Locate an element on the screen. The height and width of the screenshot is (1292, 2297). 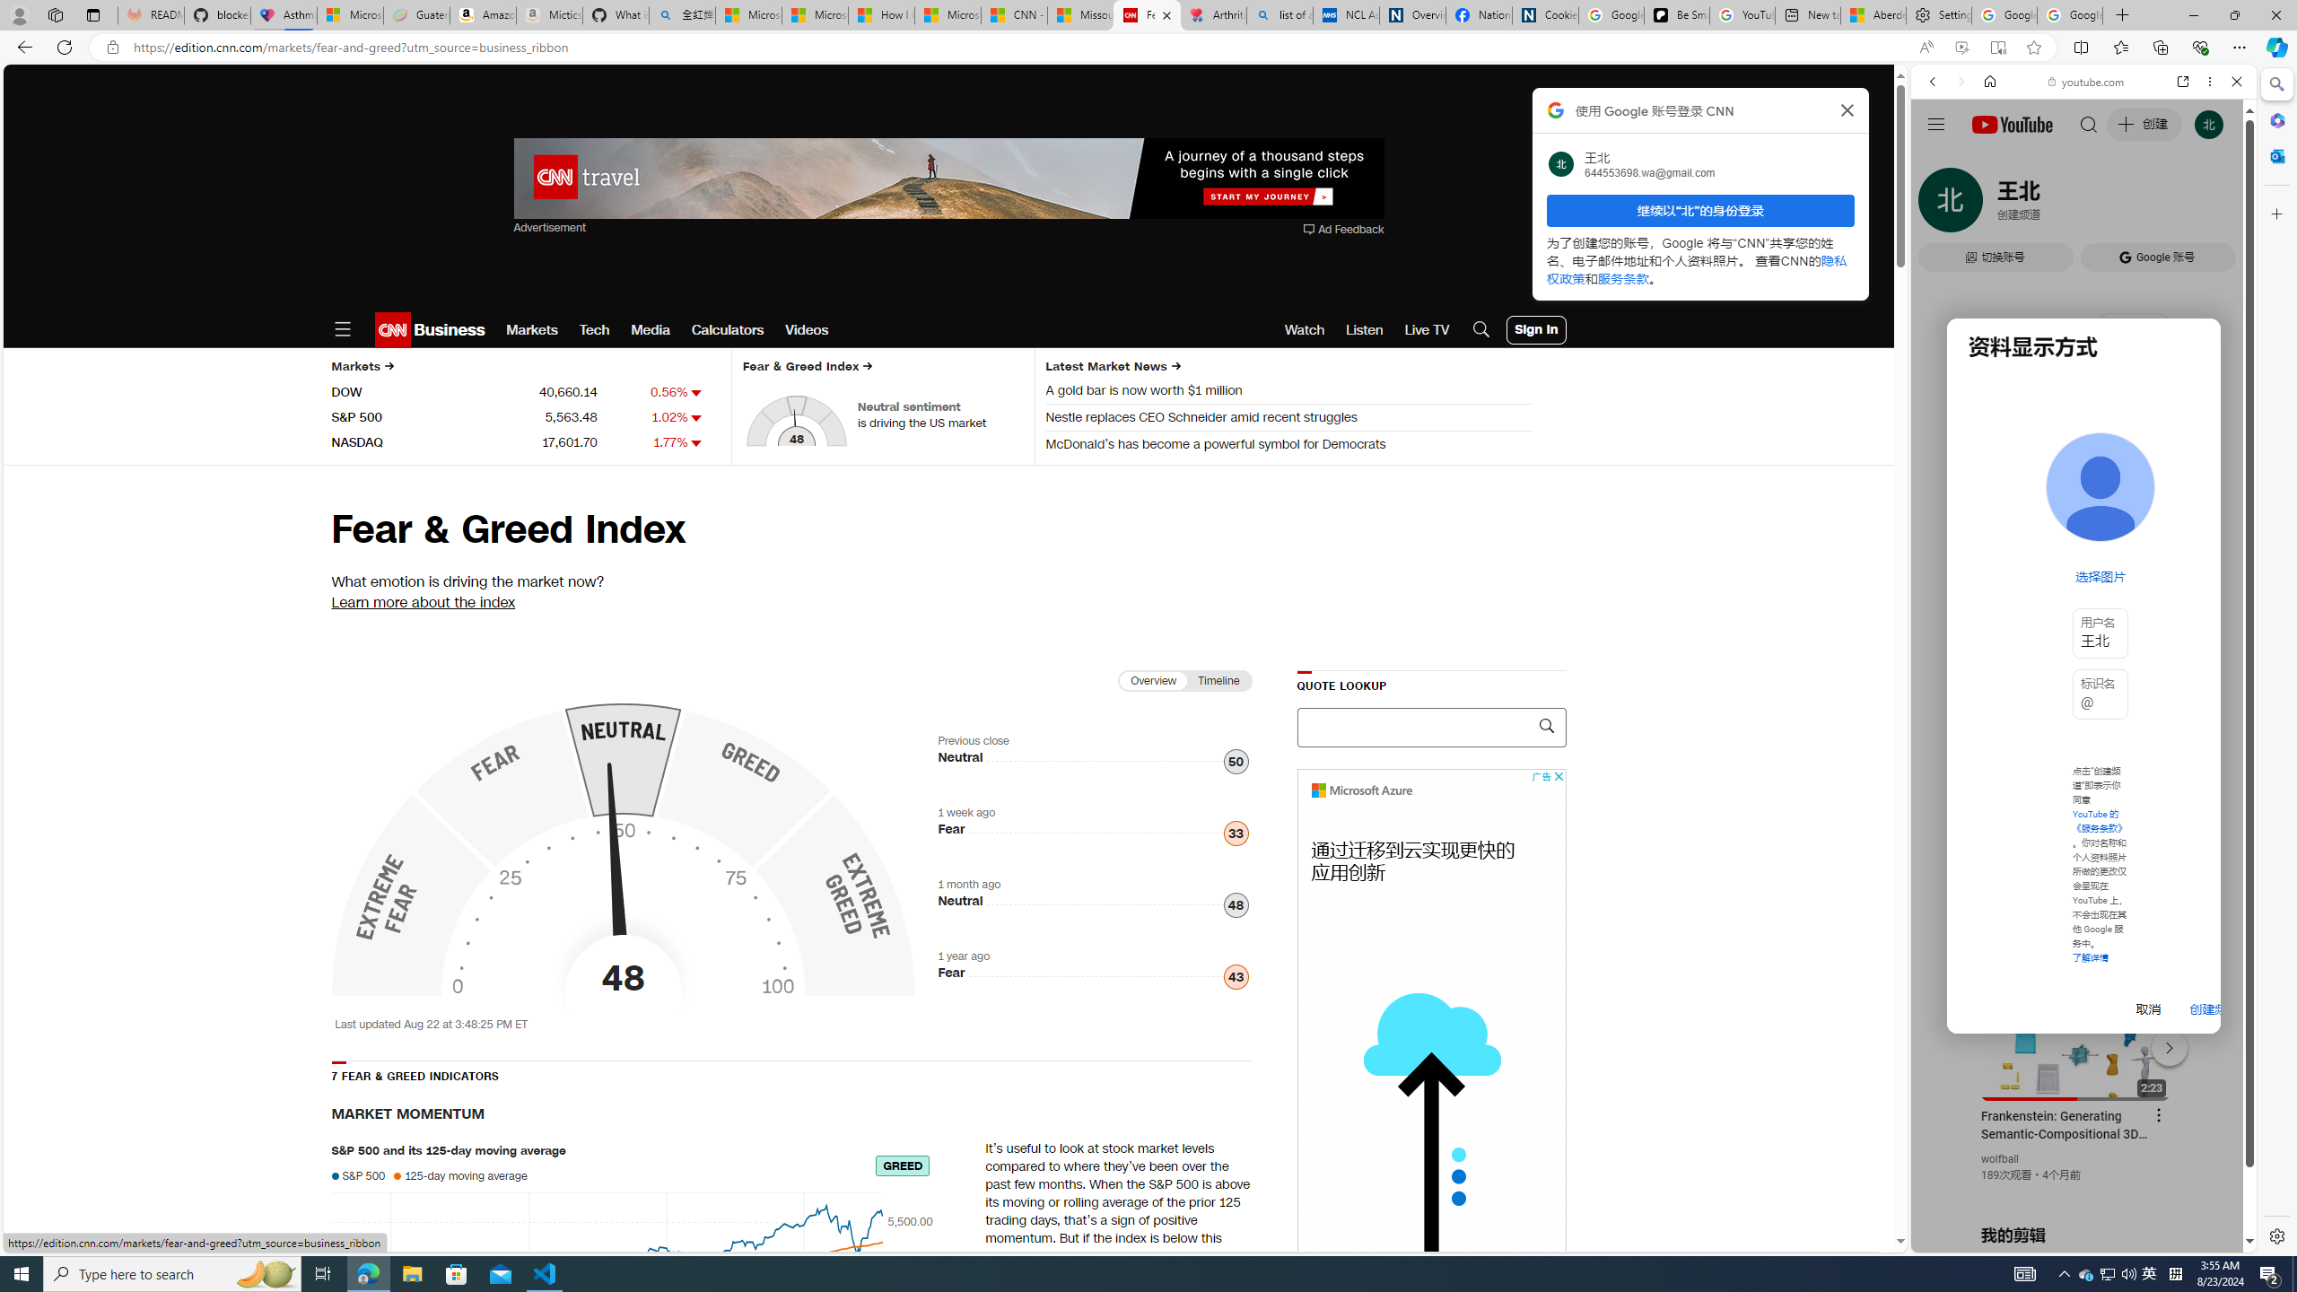
Actions for this site is located at coordinates (2163, 1043).